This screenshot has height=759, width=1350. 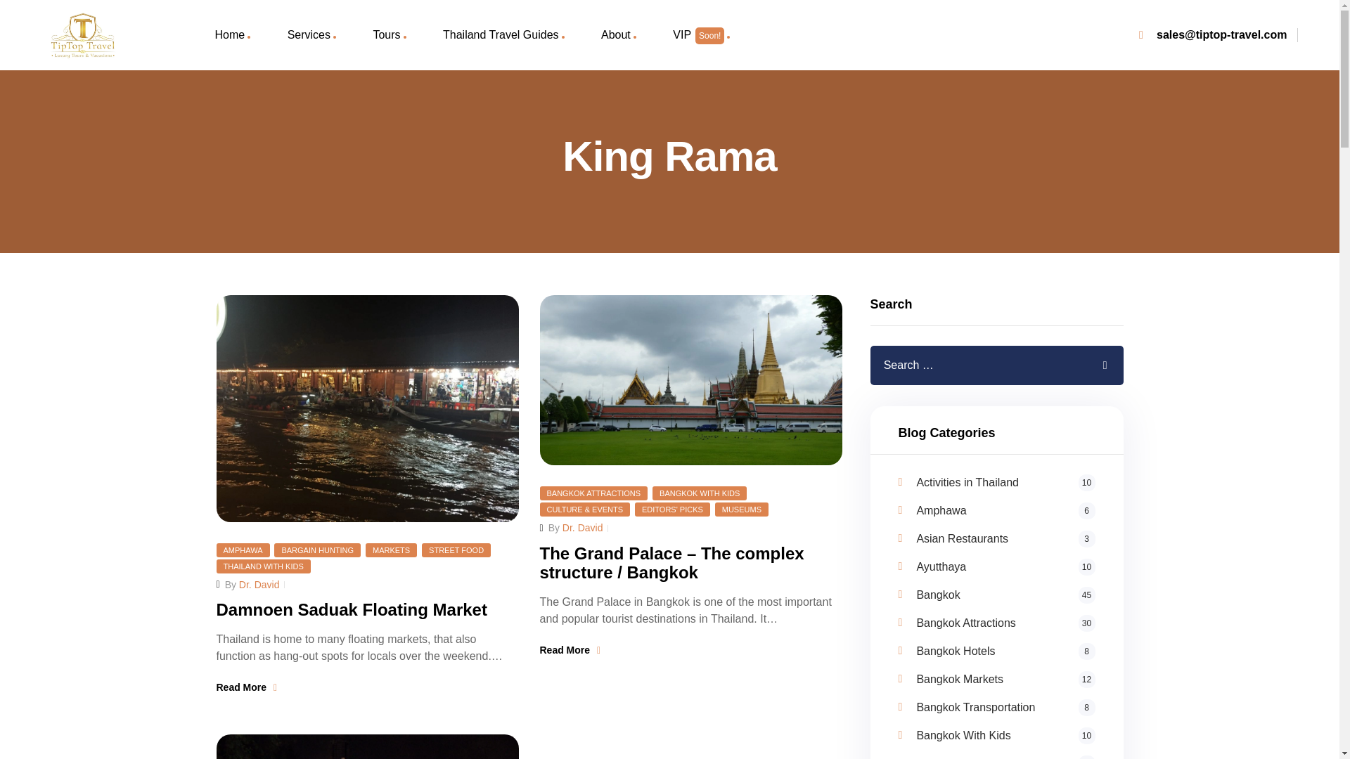 I want to click on Search, so click(x=1095, y=365).